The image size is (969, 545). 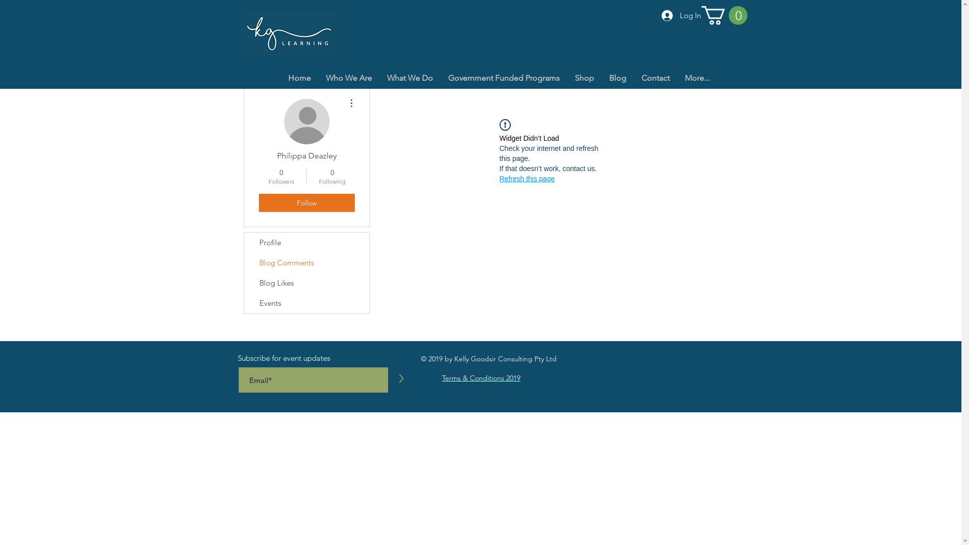 I want to click on Events, so click(x=307, y=303).